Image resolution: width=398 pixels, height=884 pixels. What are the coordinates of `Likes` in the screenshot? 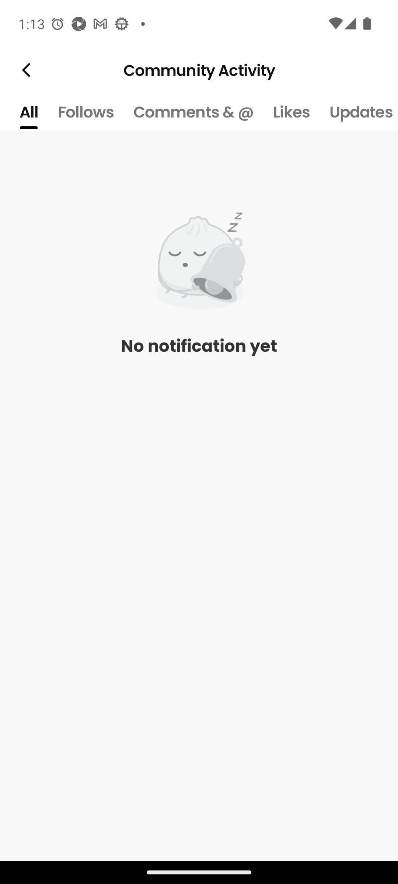 It's located at (291, 112).